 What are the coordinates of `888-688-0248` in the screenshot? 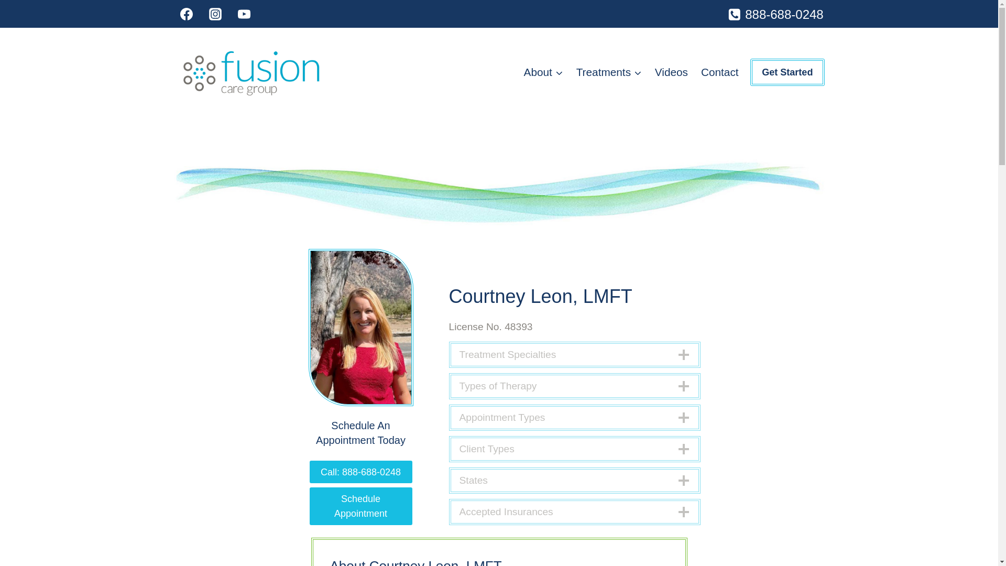 It's located at (775, 15).